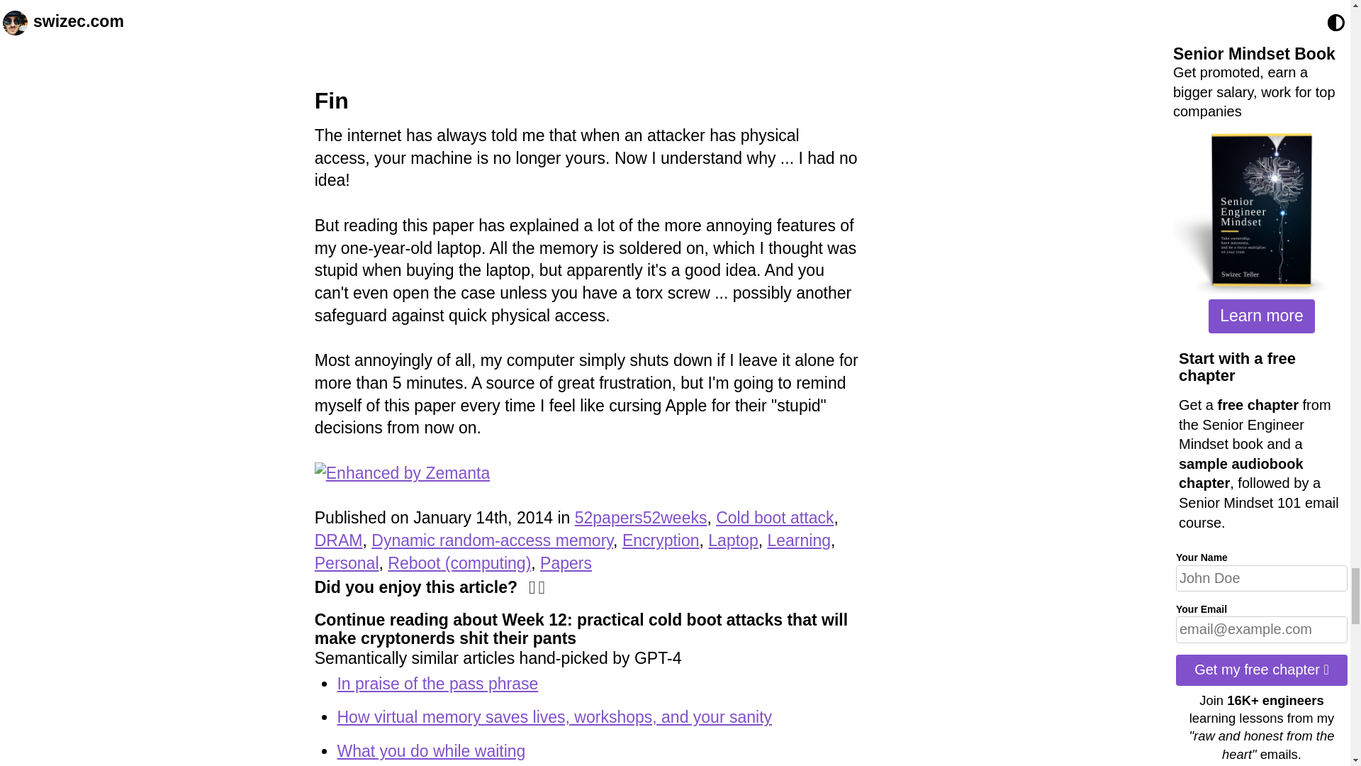 The image size is (1361, 766). What do you see at coordinates (641, 518) in the screenshot?
I see `52papers52weeks` at bounding box center [641, 518].